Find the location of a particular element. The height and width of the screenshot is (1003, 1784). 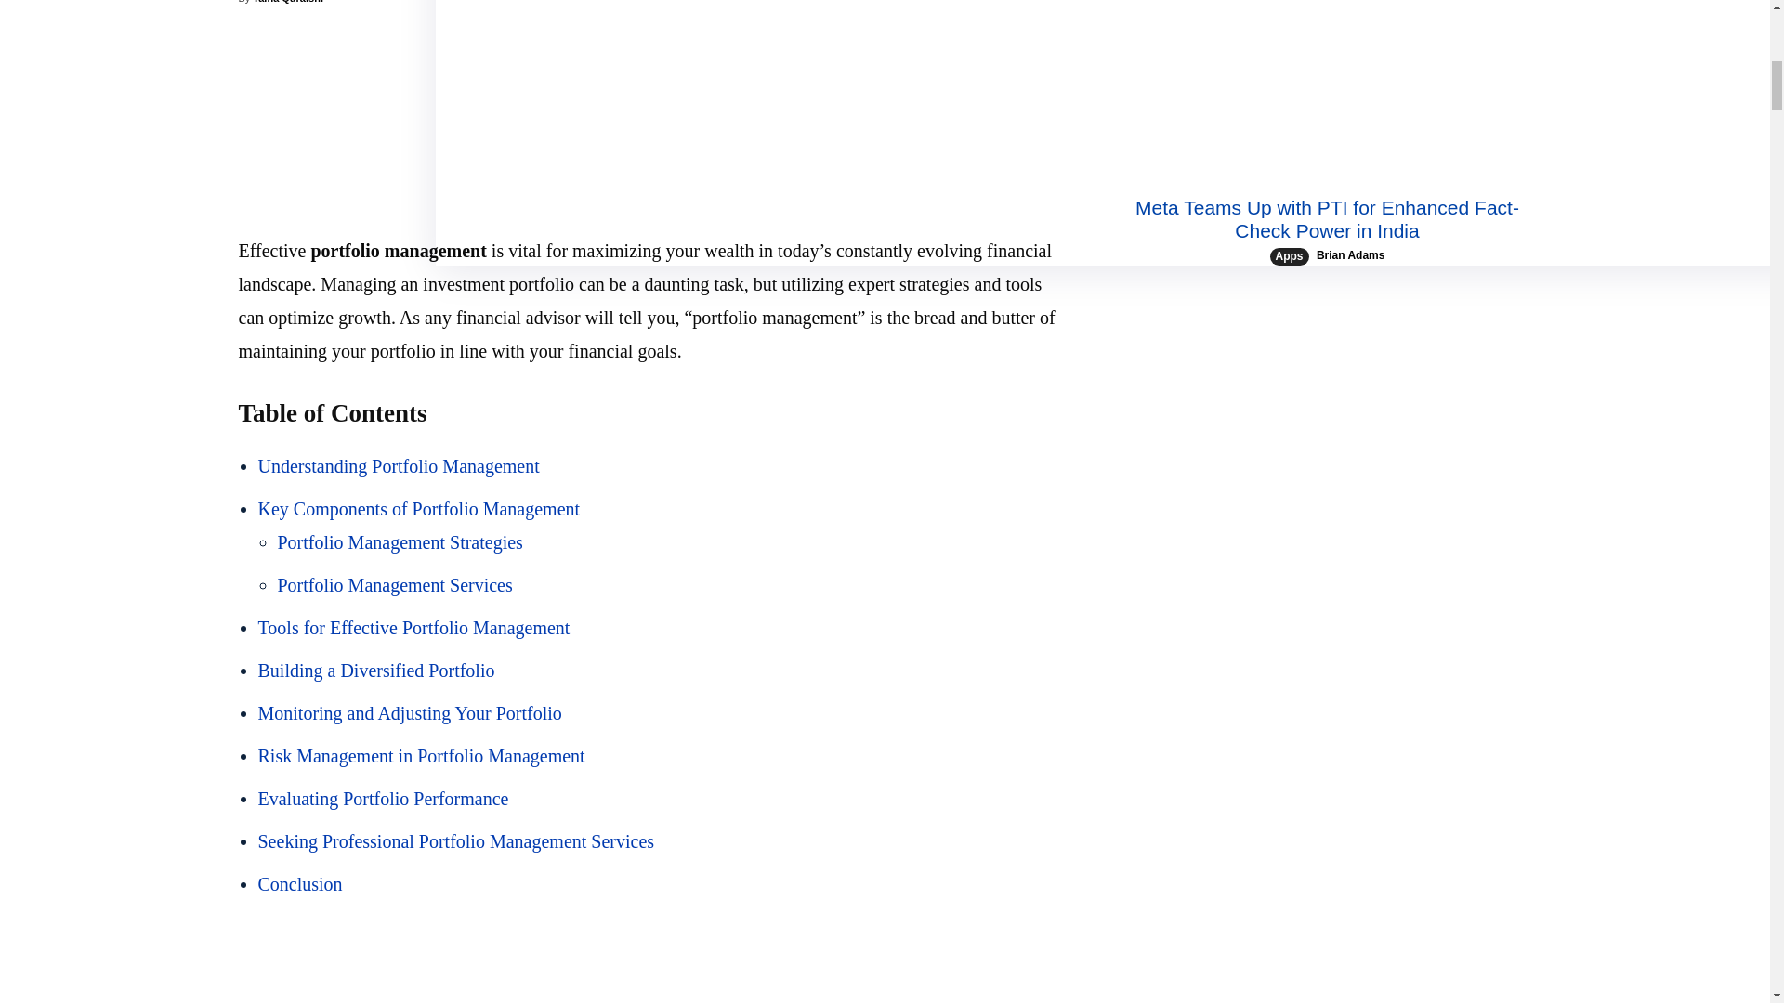

Understanding Portfolio Management is located at coordinates (400, 466).